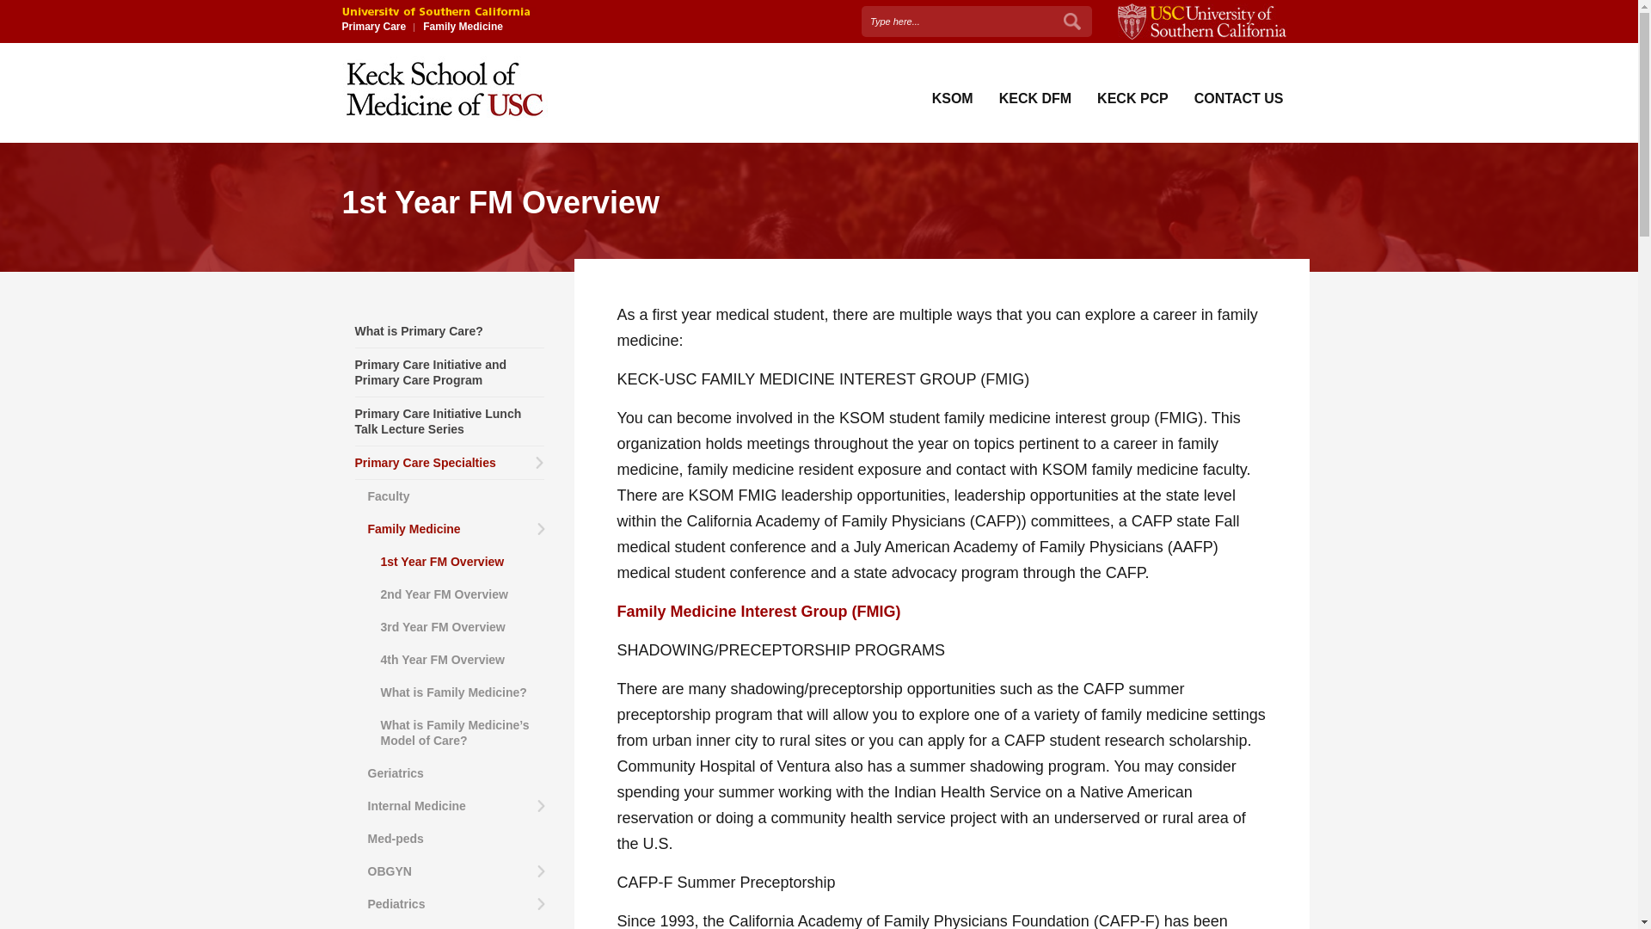 This screenshot has width=1651, height=929. I want to click on Primary Care Initiative and Primary Care Program, so click(449, 373).